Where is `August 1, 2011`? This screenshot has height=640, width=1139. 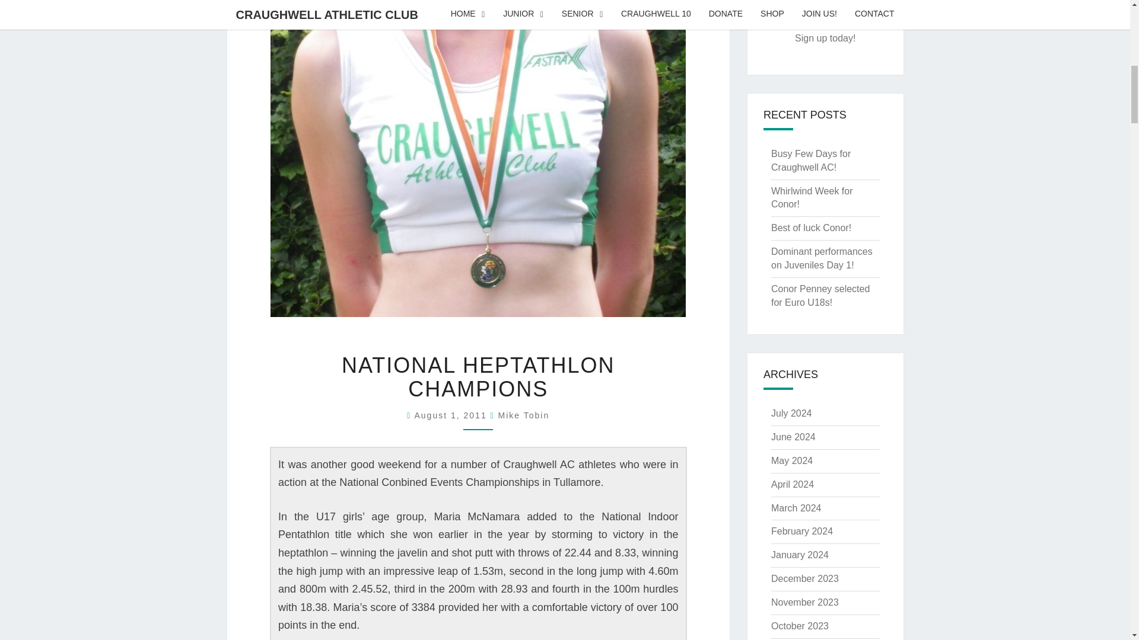 August 1, 2011 is located at coordinates (452, 415).